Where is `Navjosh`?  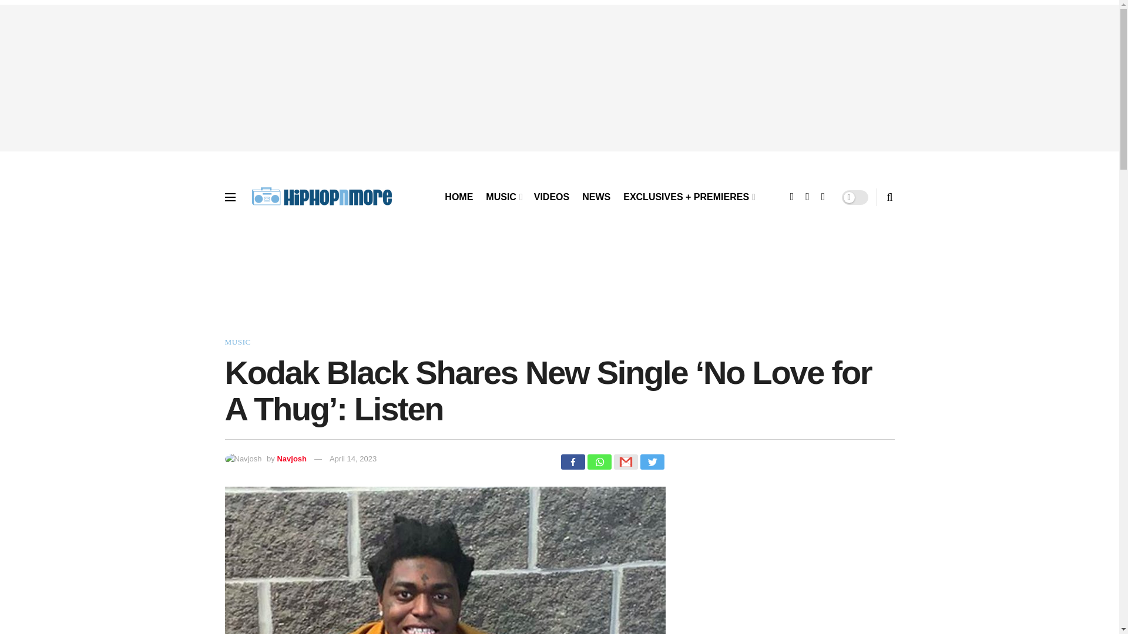 Navjosh is located at coordinates (291, 459).